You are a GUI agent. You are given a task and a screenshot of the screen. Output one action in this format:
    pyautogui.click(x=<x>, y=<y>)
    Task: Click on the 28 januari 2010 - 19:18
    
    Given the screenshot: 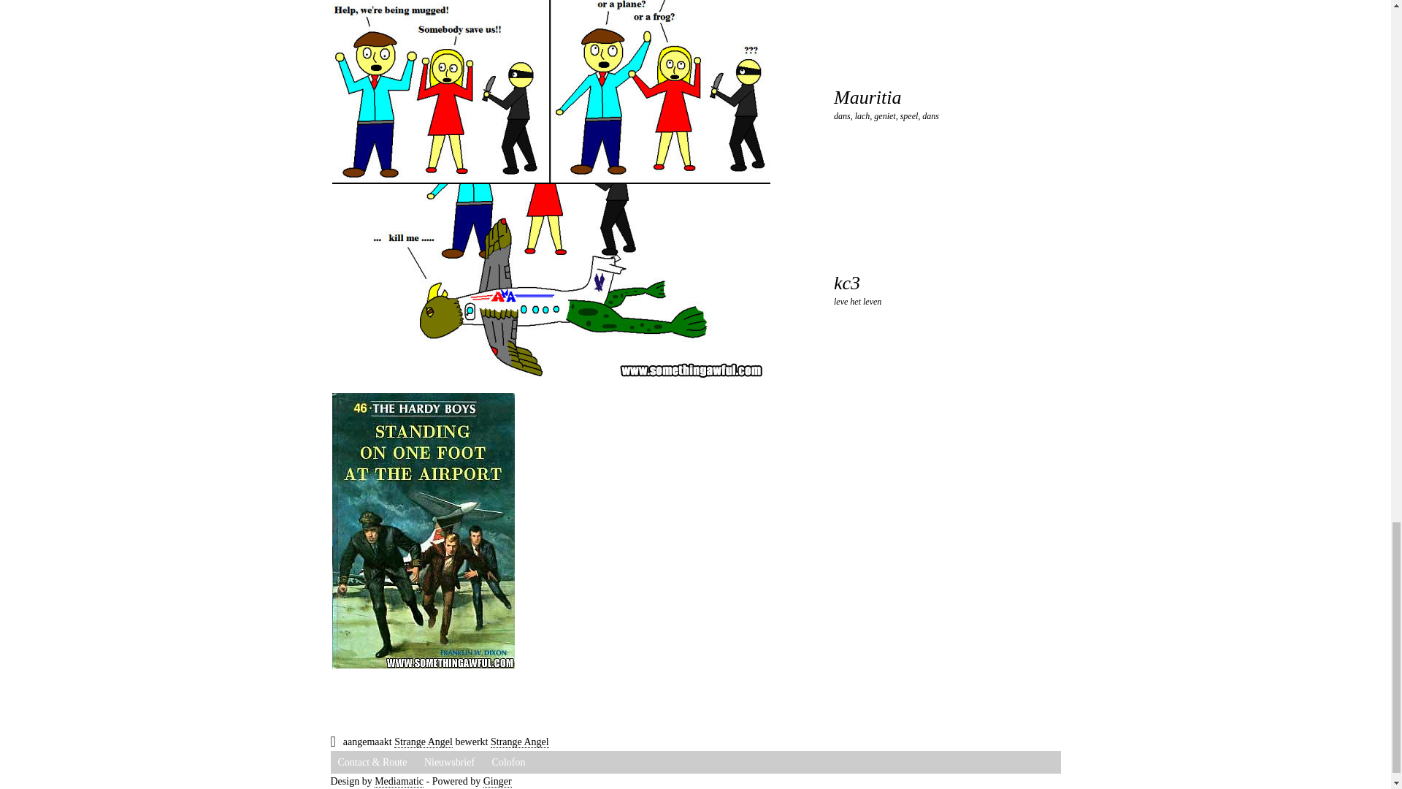 What is the action you would take?
    pyautogui.click(x=520, y=742)
    